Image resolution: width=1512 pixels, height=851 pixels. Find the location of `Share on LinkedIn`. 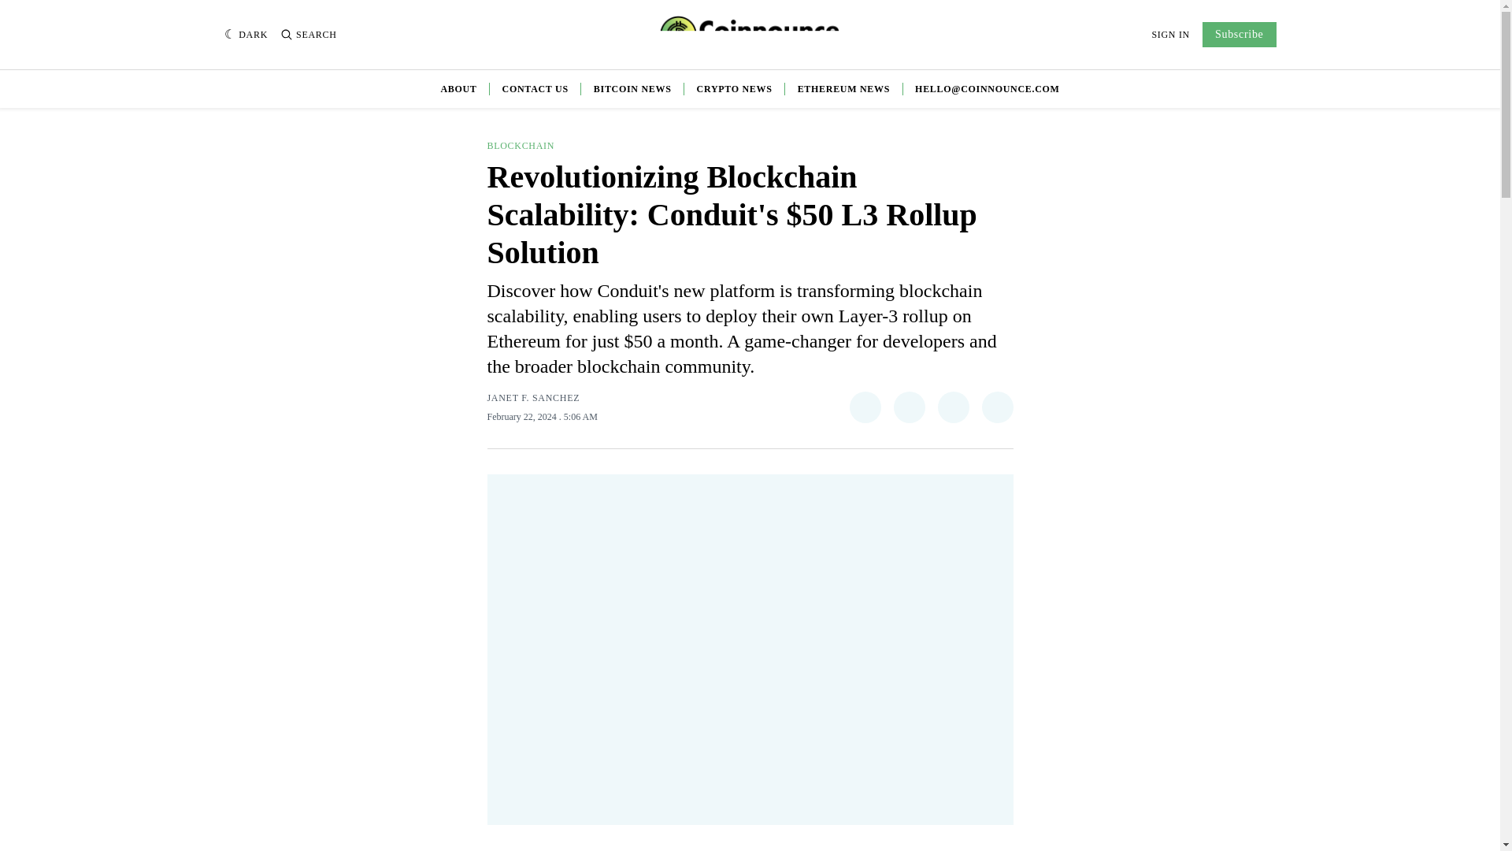

Share on LinkedIn is located at coordinates (953, 407).